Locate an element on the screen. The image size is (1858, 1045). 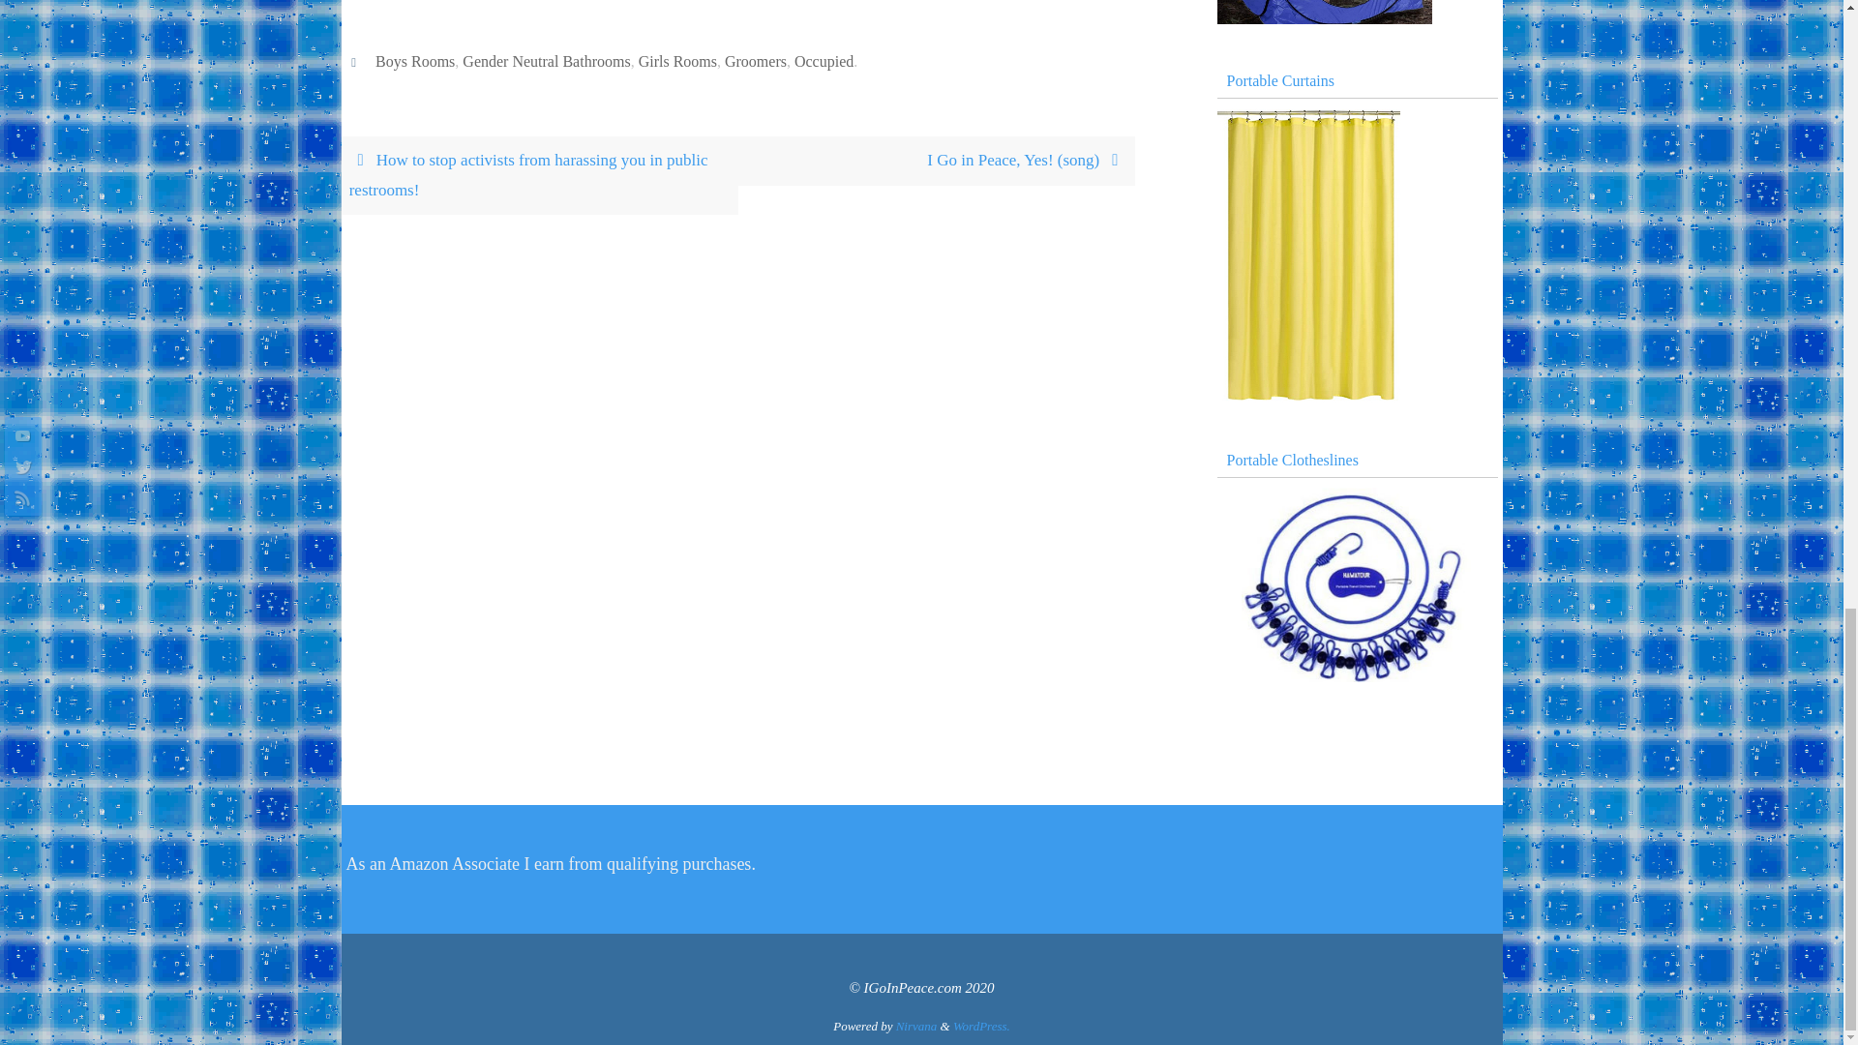
Occupied is located at coordinates (824, 62).